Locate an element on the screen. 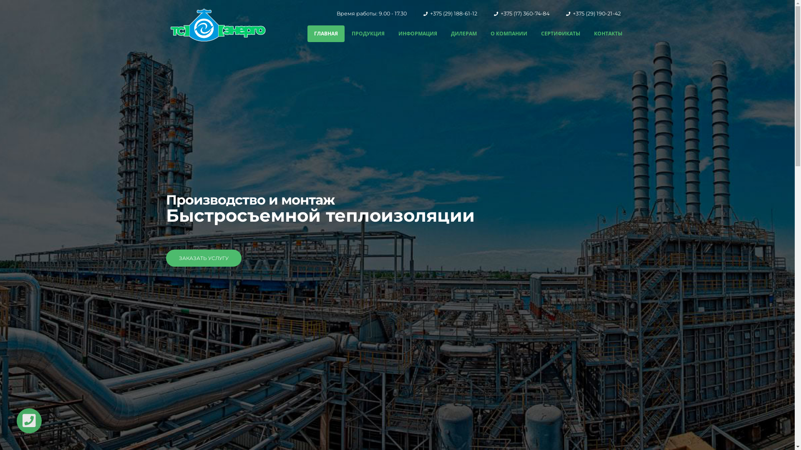 Image resolution: width=801 pixels, height=450 pixels. +375 (29) 188-61-12 is located at coordinates (453, 13).